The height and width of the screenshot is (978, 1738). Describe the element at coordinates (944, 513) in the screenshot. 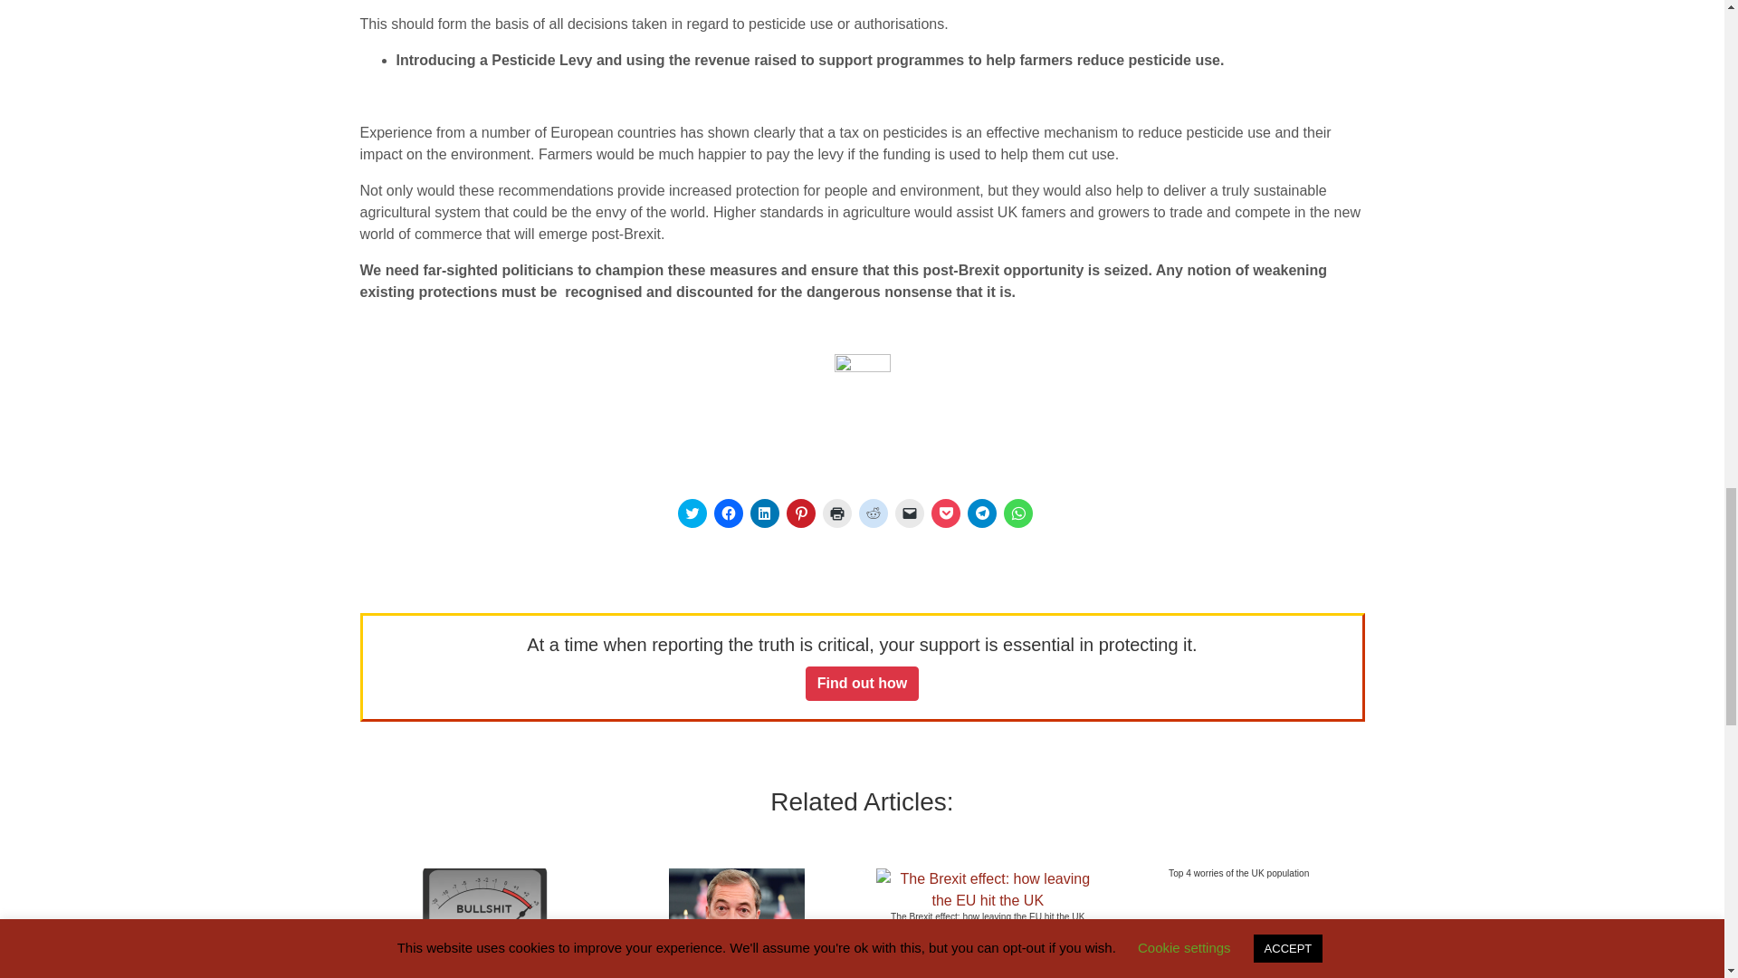

I see `Click to share on Pocket` at that location.